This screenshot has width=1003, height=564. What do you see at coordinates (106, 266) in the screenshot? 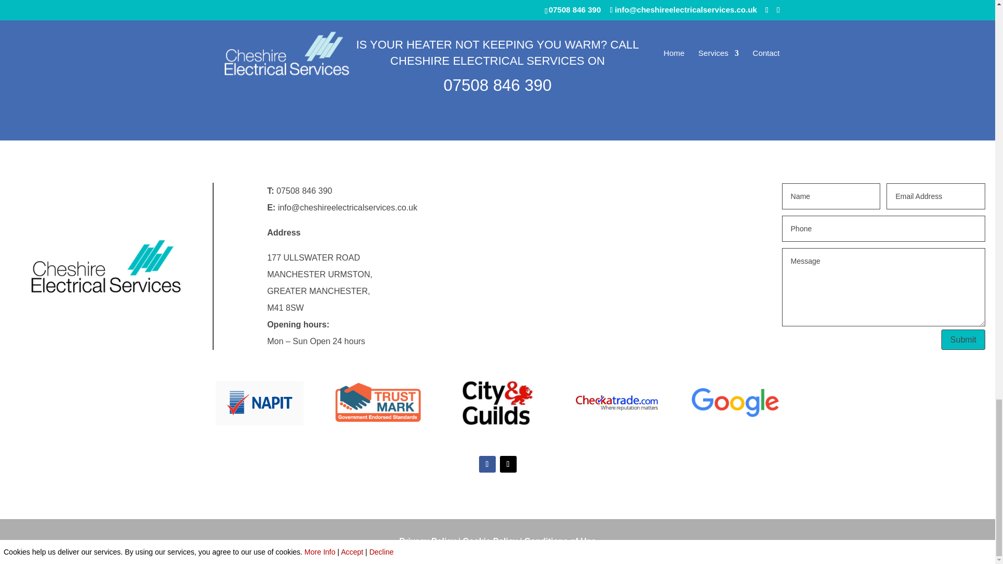
I see `logo-500w` at bounding box center [106, 266].